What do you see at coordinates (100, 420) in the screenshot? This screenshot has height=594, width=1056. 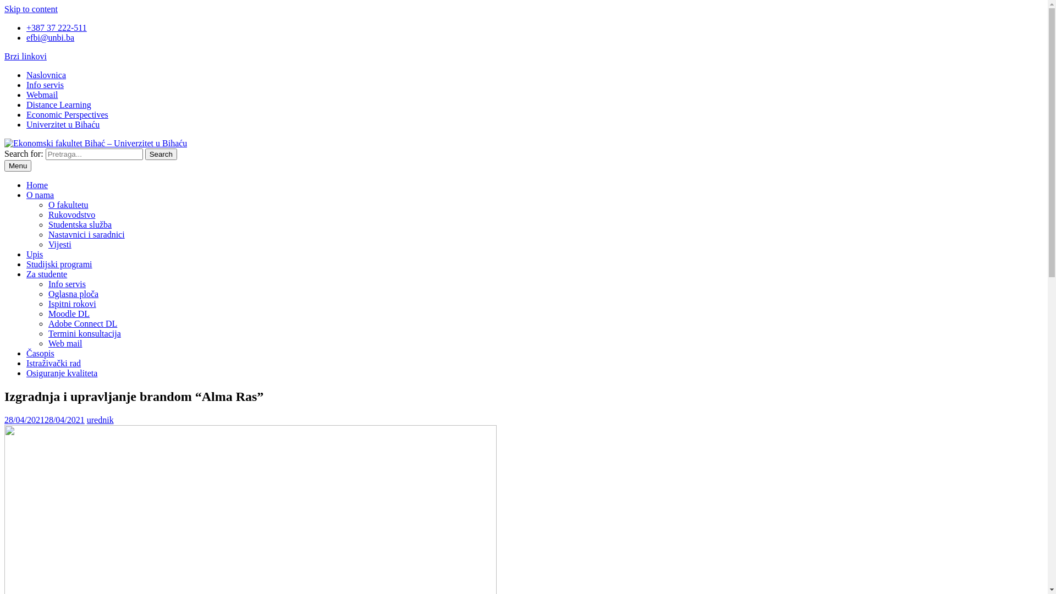 I see `urednik` at bounding box center [100, 420].